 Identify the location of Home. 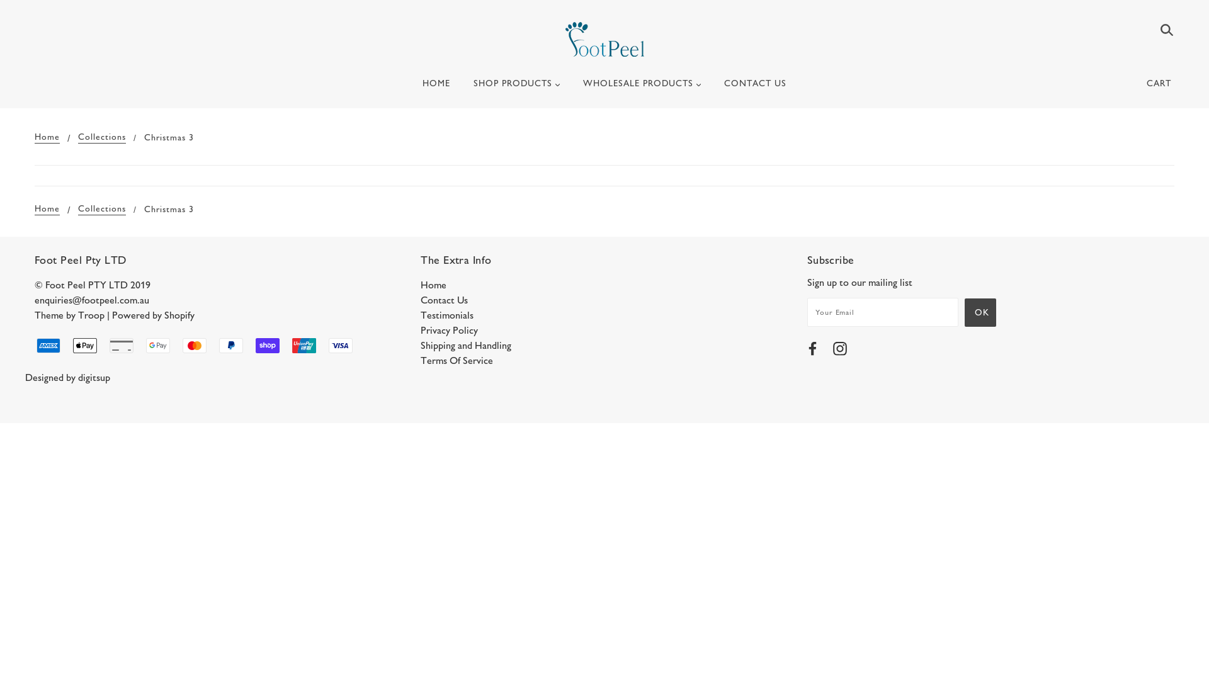
(47, 209).